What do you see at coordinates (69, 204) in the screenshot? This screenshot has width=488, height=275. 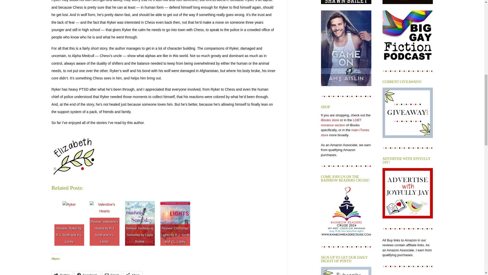 I see `Review: Ryker by R.J. Scott and V.L. Locey` at bounding box center [69, 204].